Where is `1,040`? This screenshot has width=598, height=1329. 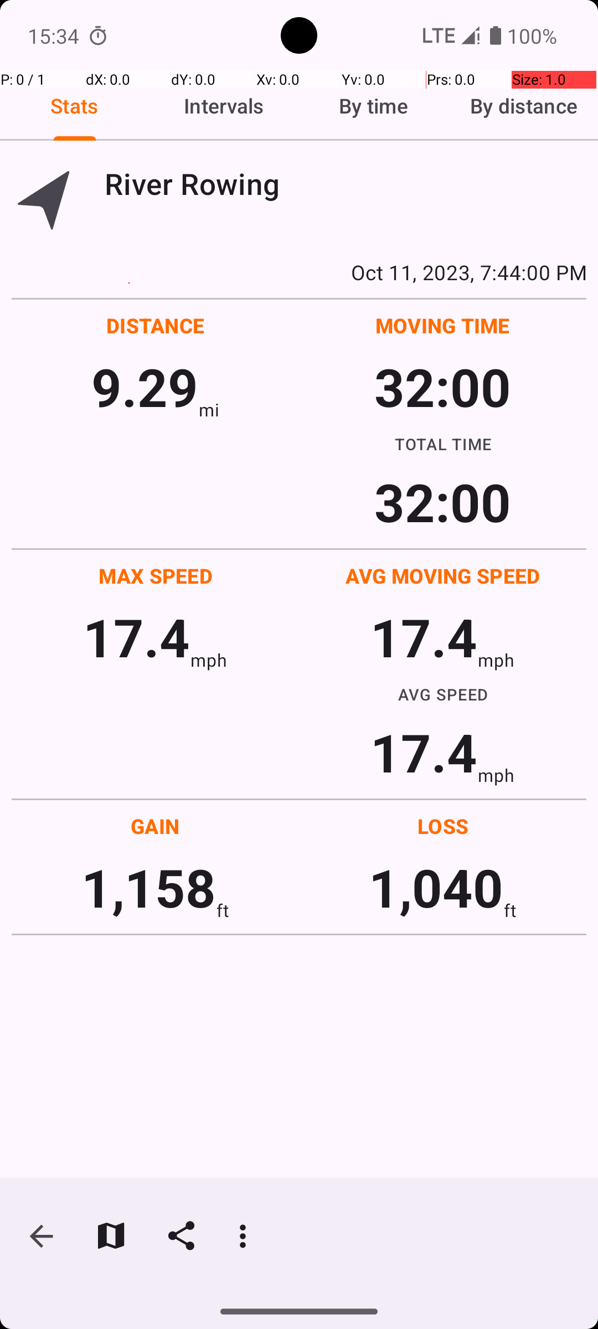 1,040 is located at coordinates (436, 887).